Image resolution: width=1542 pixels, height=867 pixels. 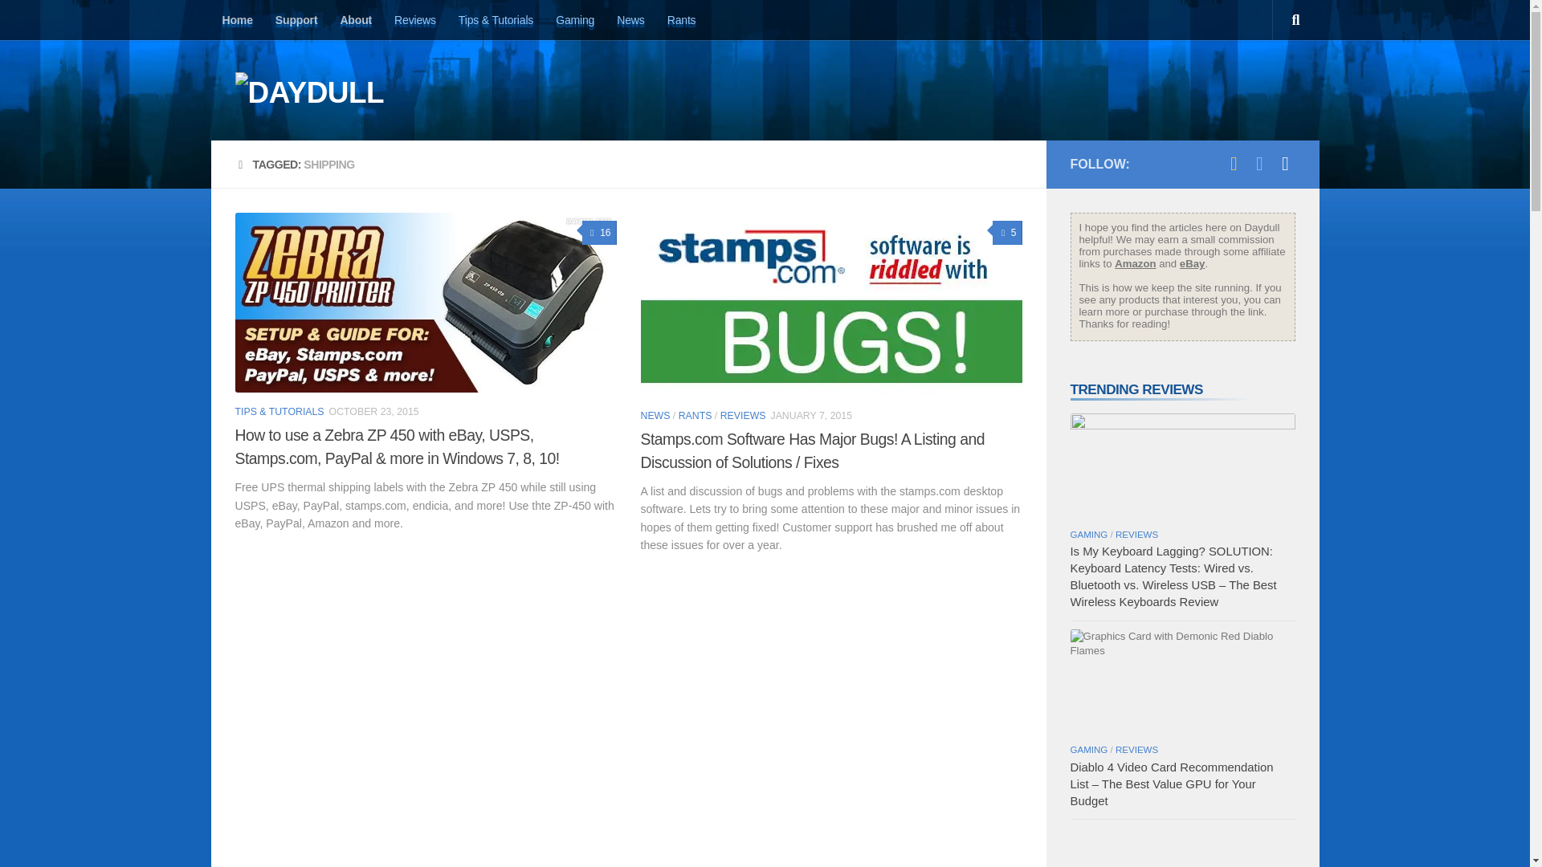 What do you see at coordinates (655, 415) in the screenshot?
I see `NEWS` at bounding box center [655, 415].